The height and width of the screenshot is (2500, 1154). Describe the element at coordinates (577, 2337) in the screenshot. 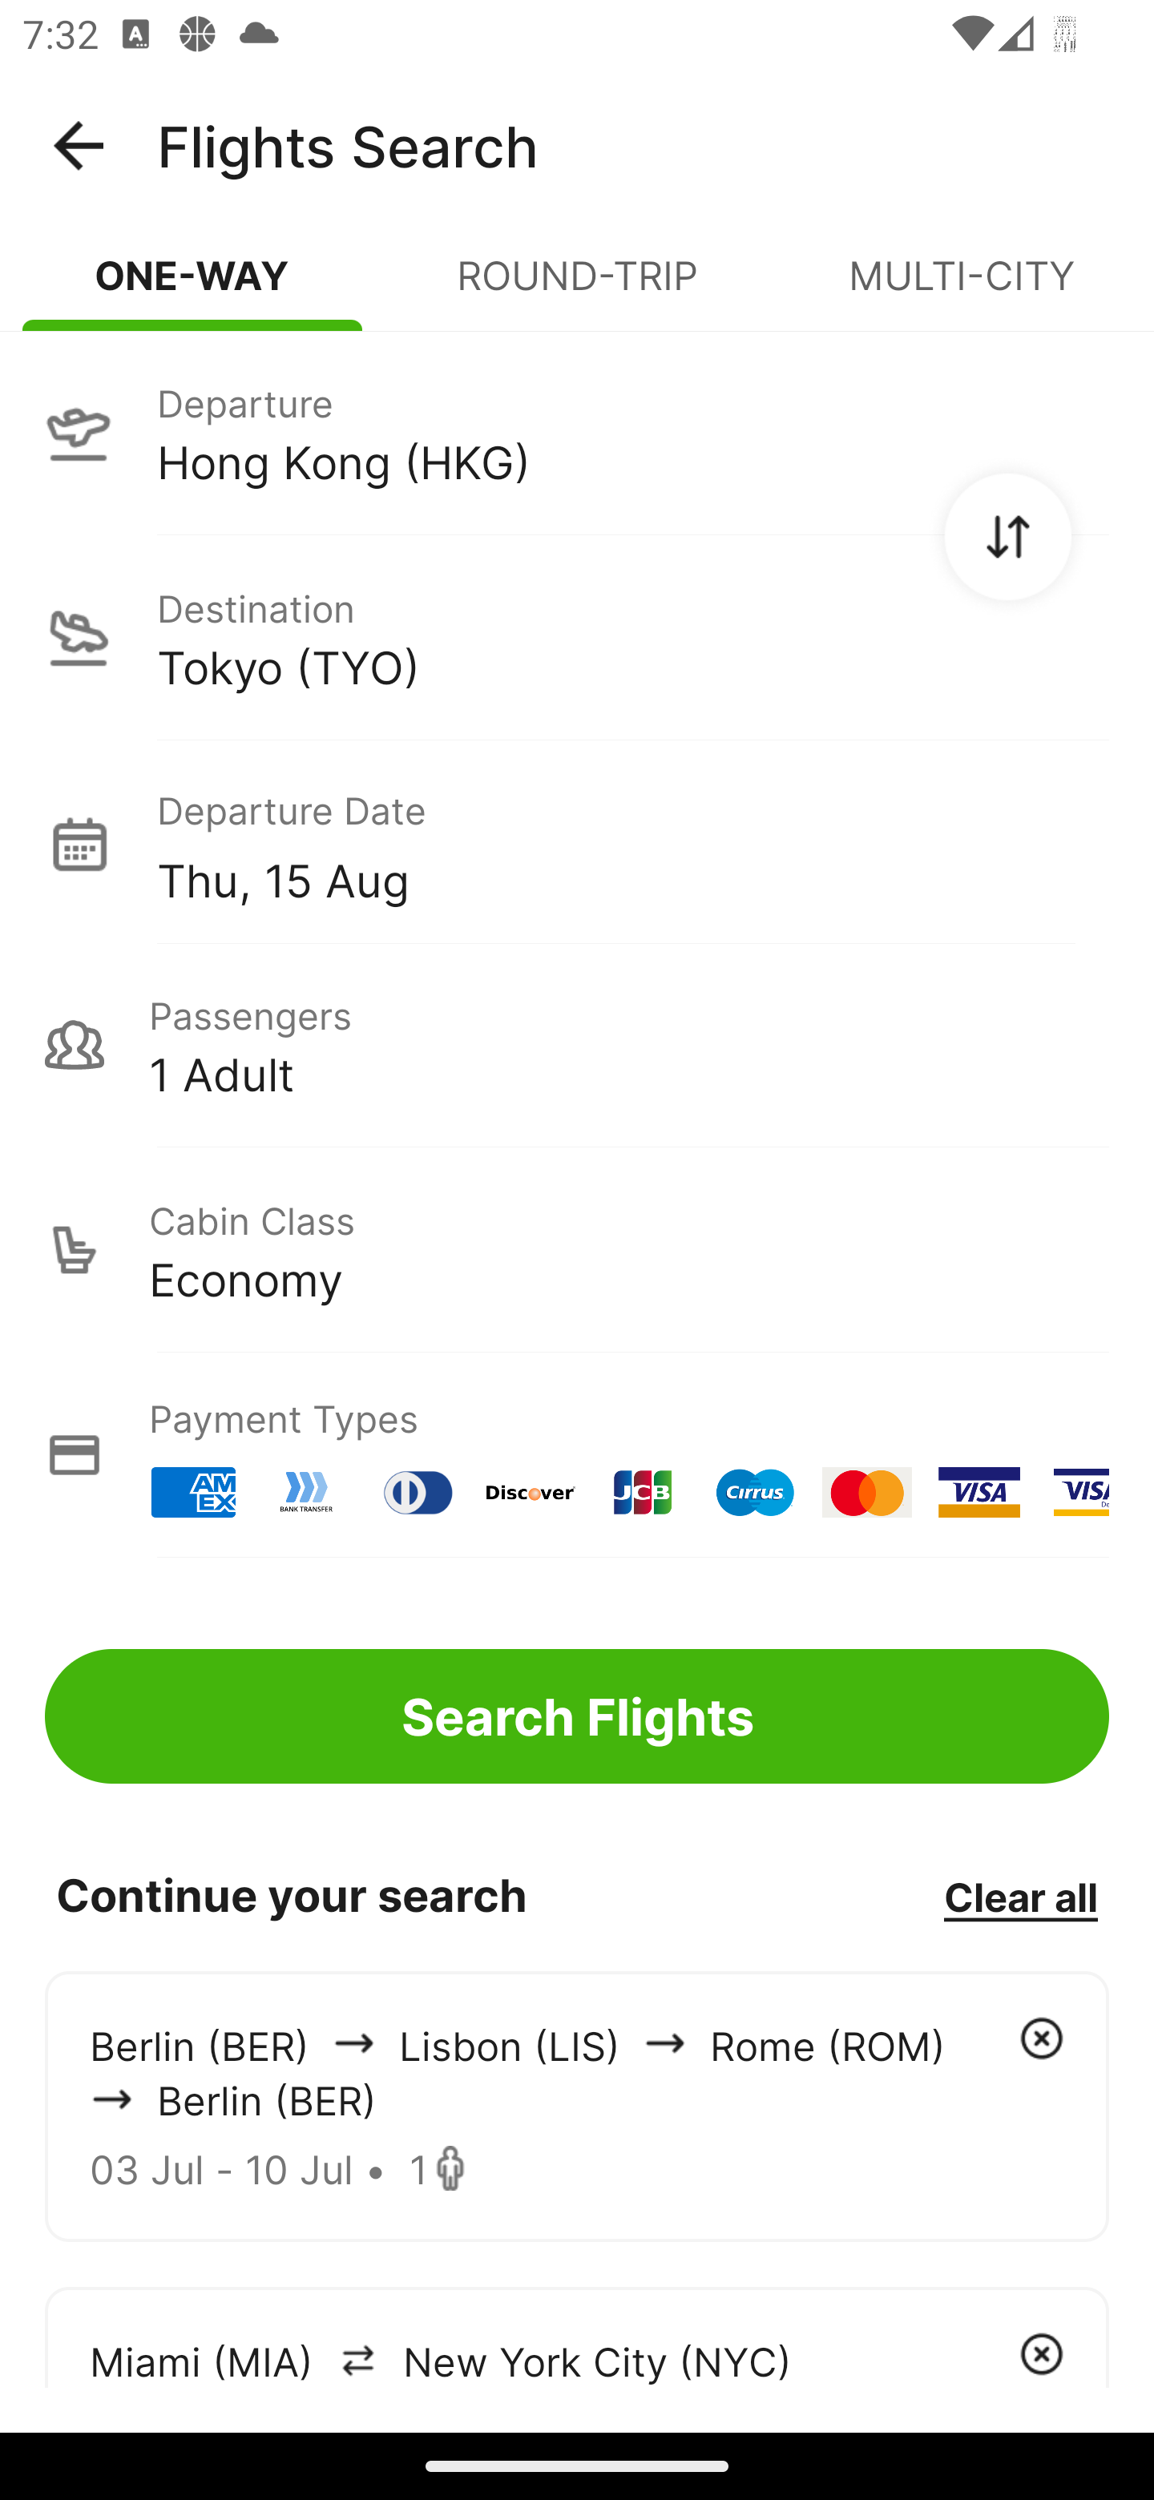

I see `Miami (MIA)  arrowIcon  New York City (NYC)` at that location.